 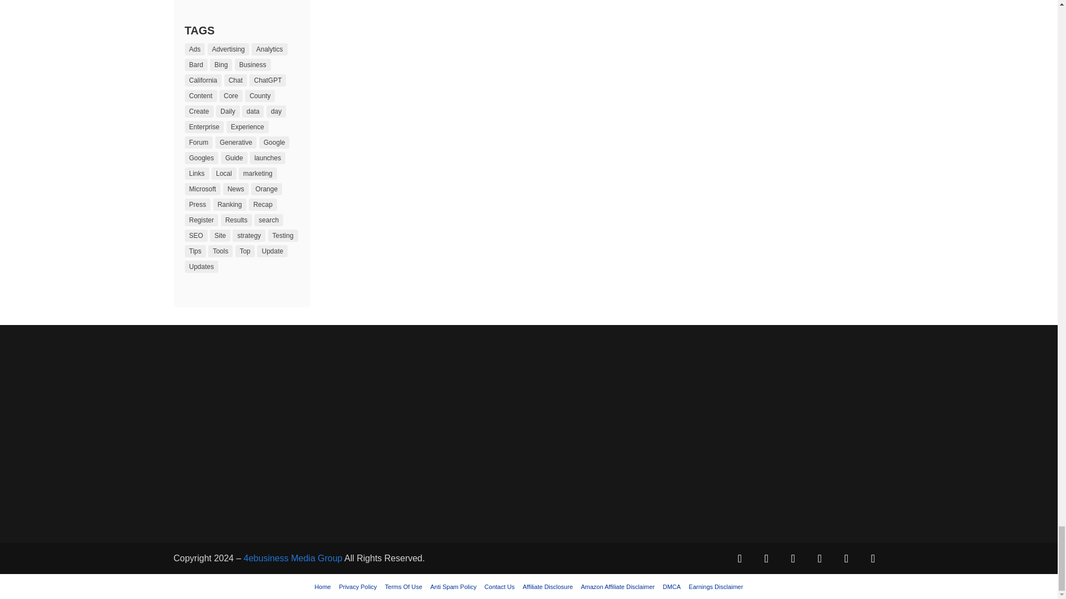 I want to click on Follow on RSS, so click(x=872, y=559).